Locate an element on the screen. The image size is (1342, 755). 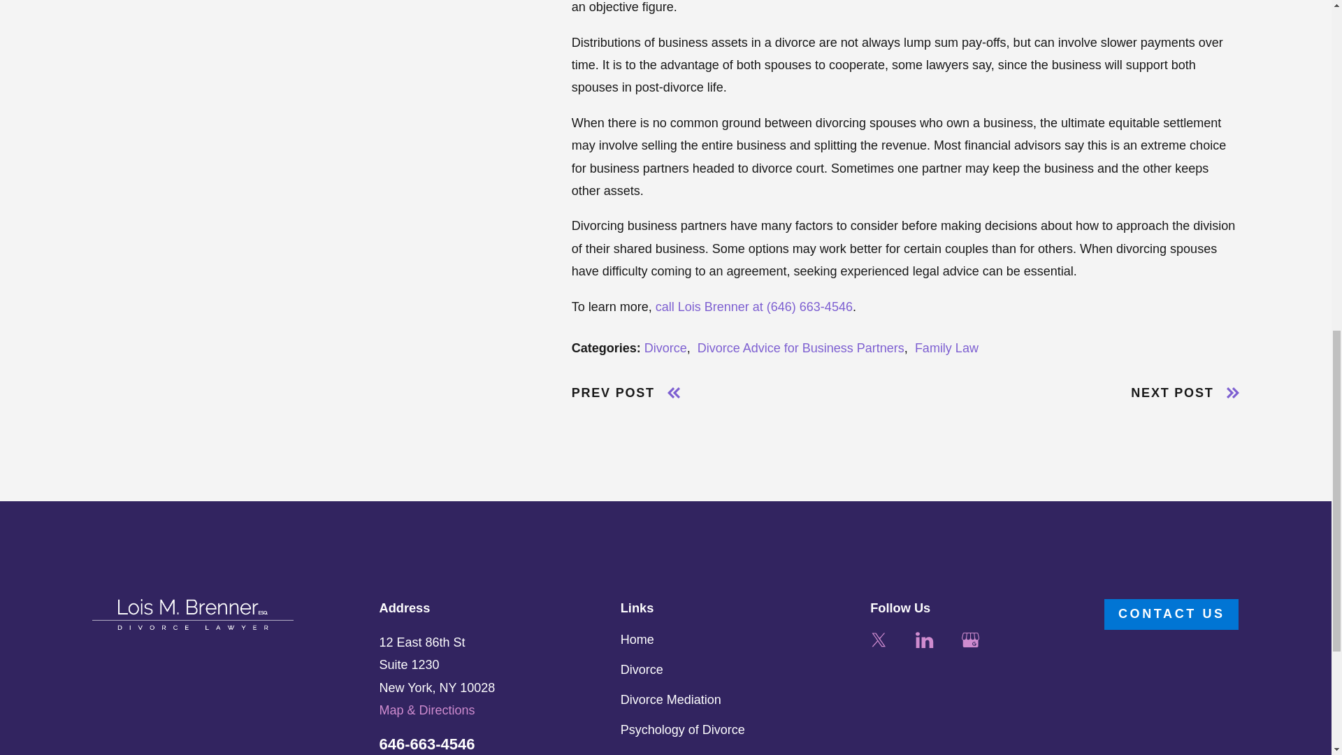
Google Business Profile is located at coordinates (970, 639).